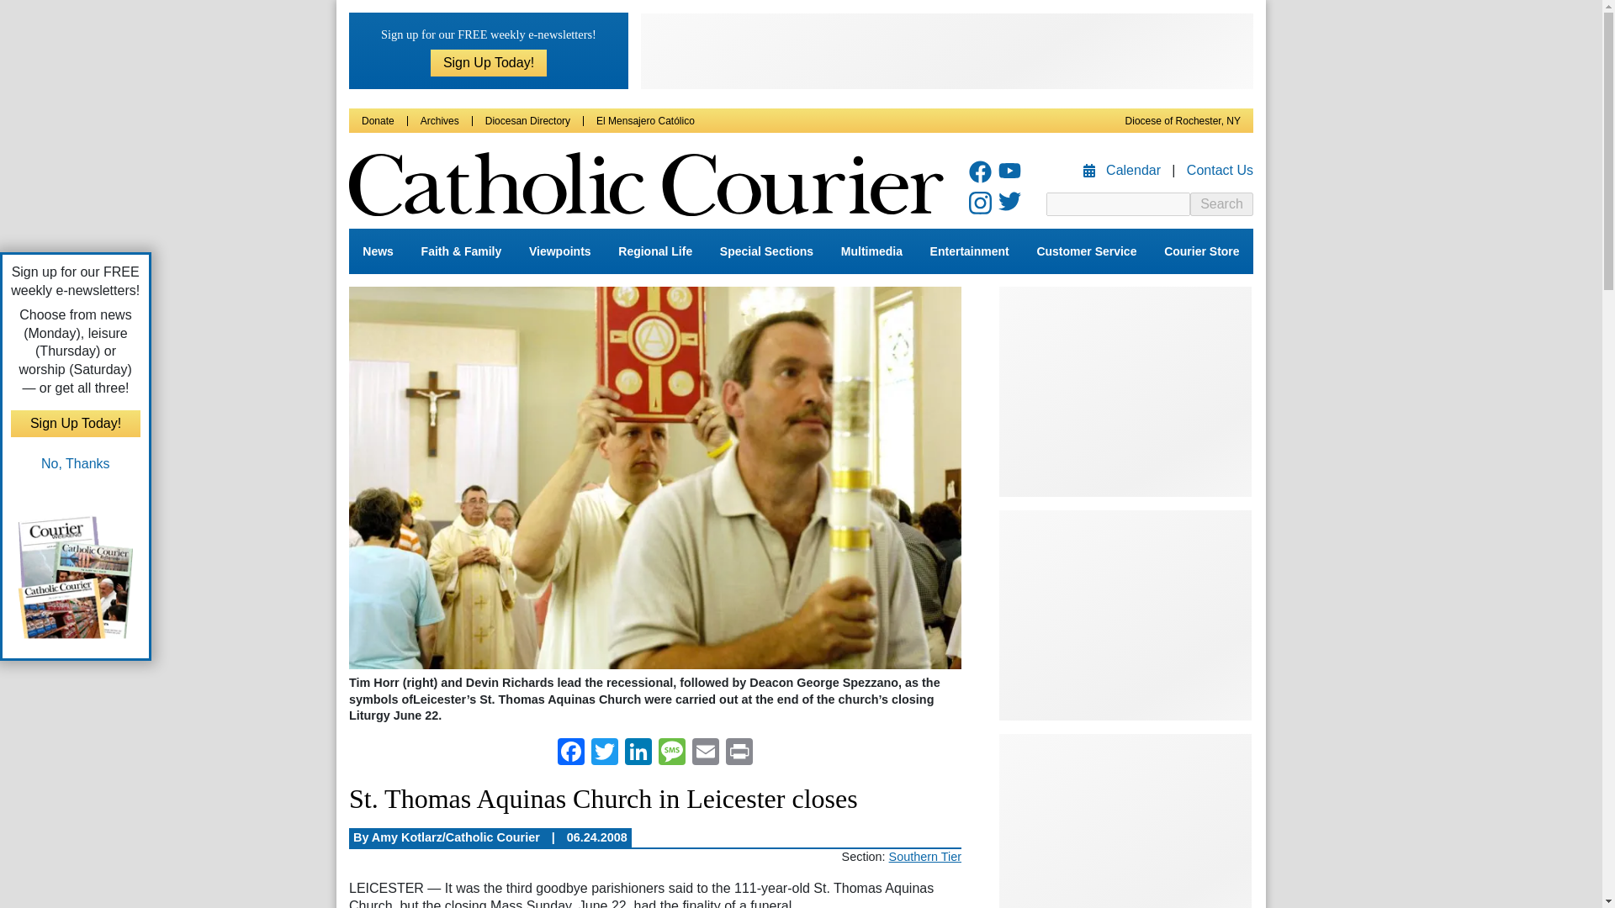 The width and height of the screenshot is (1615, 908). Describe the element at coordinates (1125, 392) in the screenshot. I see `3rd party ad content` at that location.